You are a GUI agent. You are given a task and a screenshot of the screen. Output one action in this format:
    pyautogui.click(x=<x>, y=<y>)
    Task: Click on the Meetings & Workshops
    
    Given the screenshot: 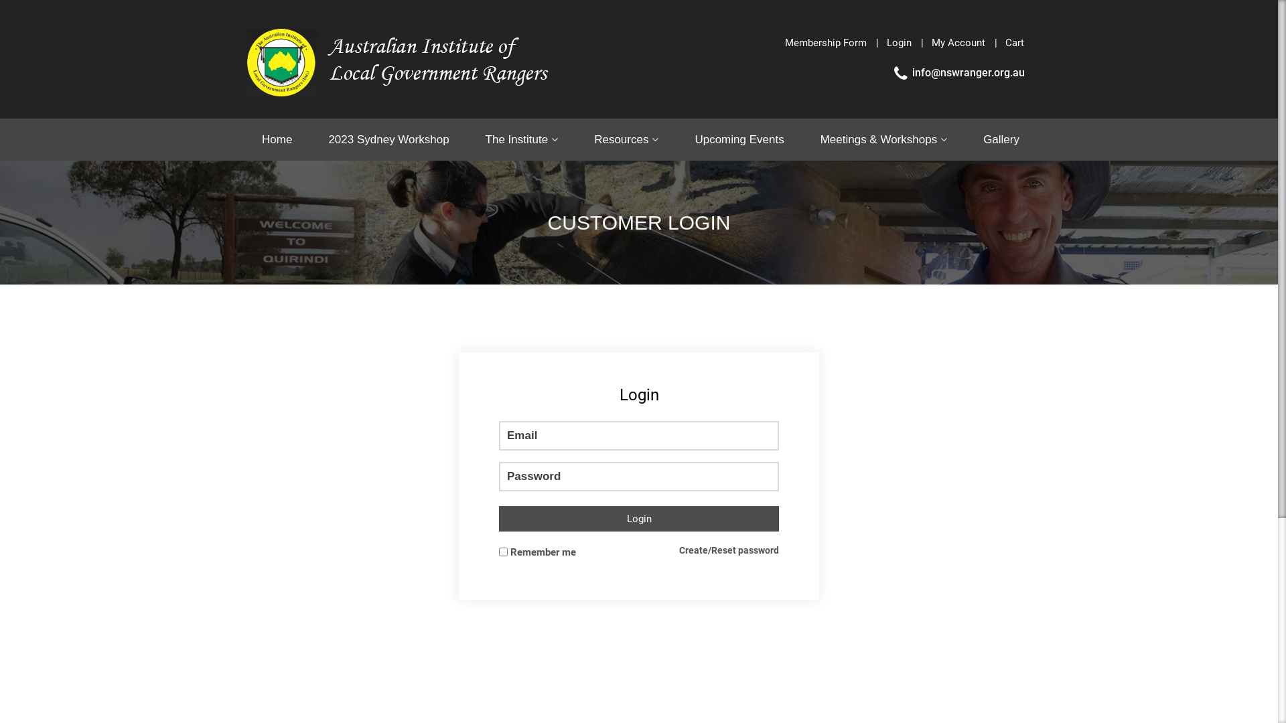 What is the action you would take?
    pyautogui.click(x=884, y=139)
    